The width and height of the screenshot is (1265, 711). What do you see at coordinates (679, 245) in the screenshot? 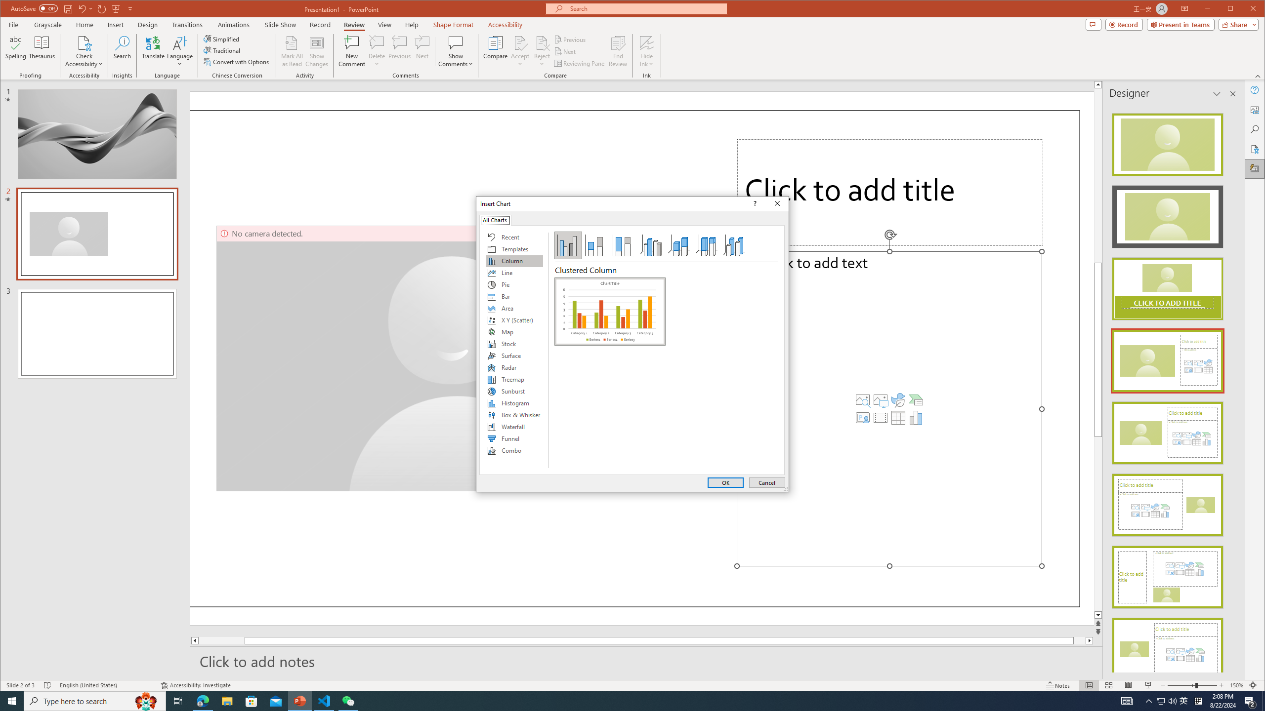
I see `3-D Stacked Column` at bounding box center [679, 245].